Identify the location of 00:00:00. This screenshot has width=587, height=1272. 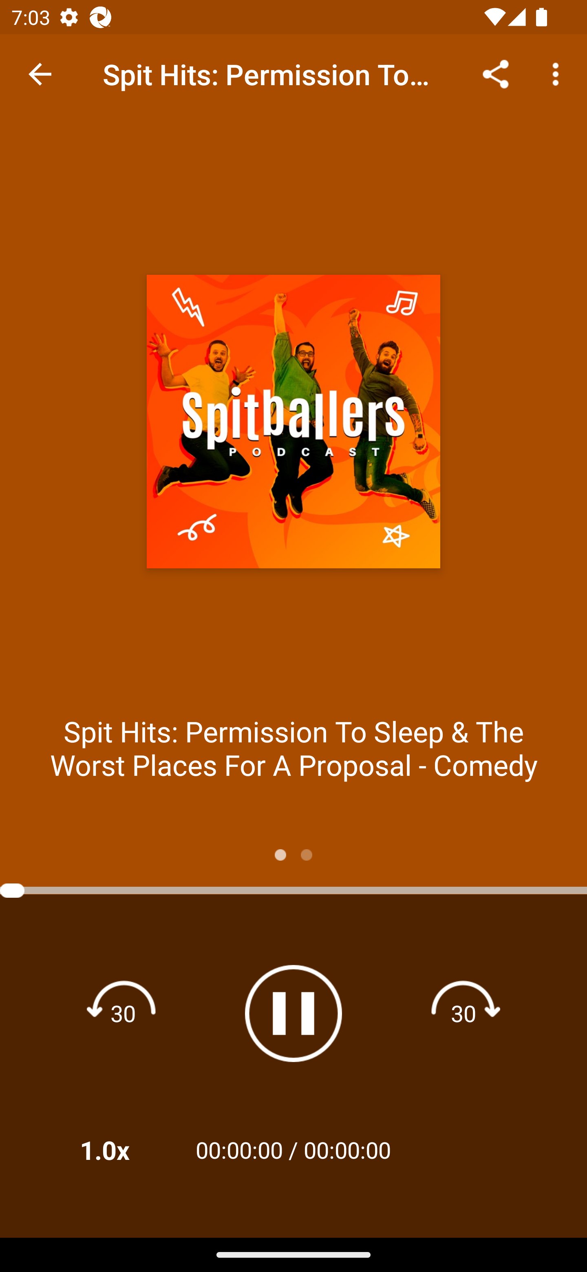
(347, 1150).